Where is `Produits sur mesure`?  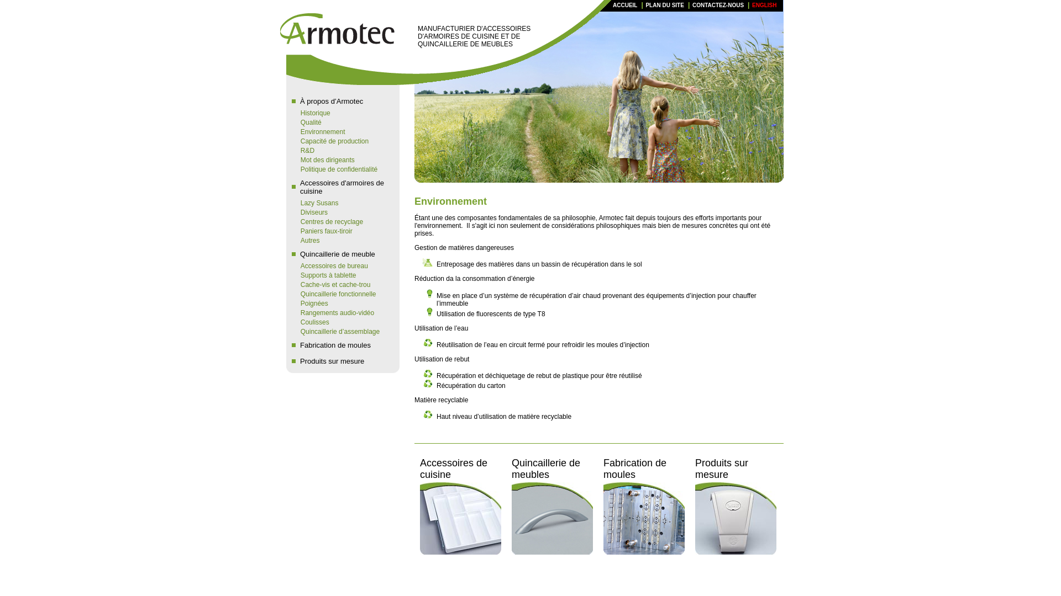 Produits sur mesure is located at coordinates (346, 361).